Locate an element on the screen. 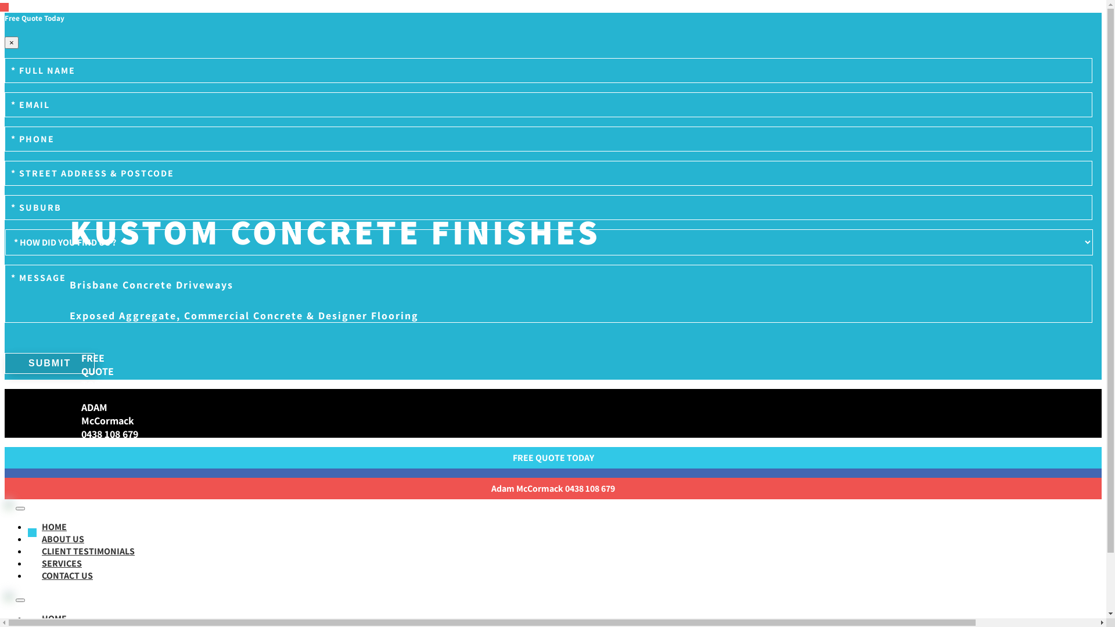 Image resolution: width=1115 pixels, height=627 pixels. ABOUT US is located at coordinates (63, 539).